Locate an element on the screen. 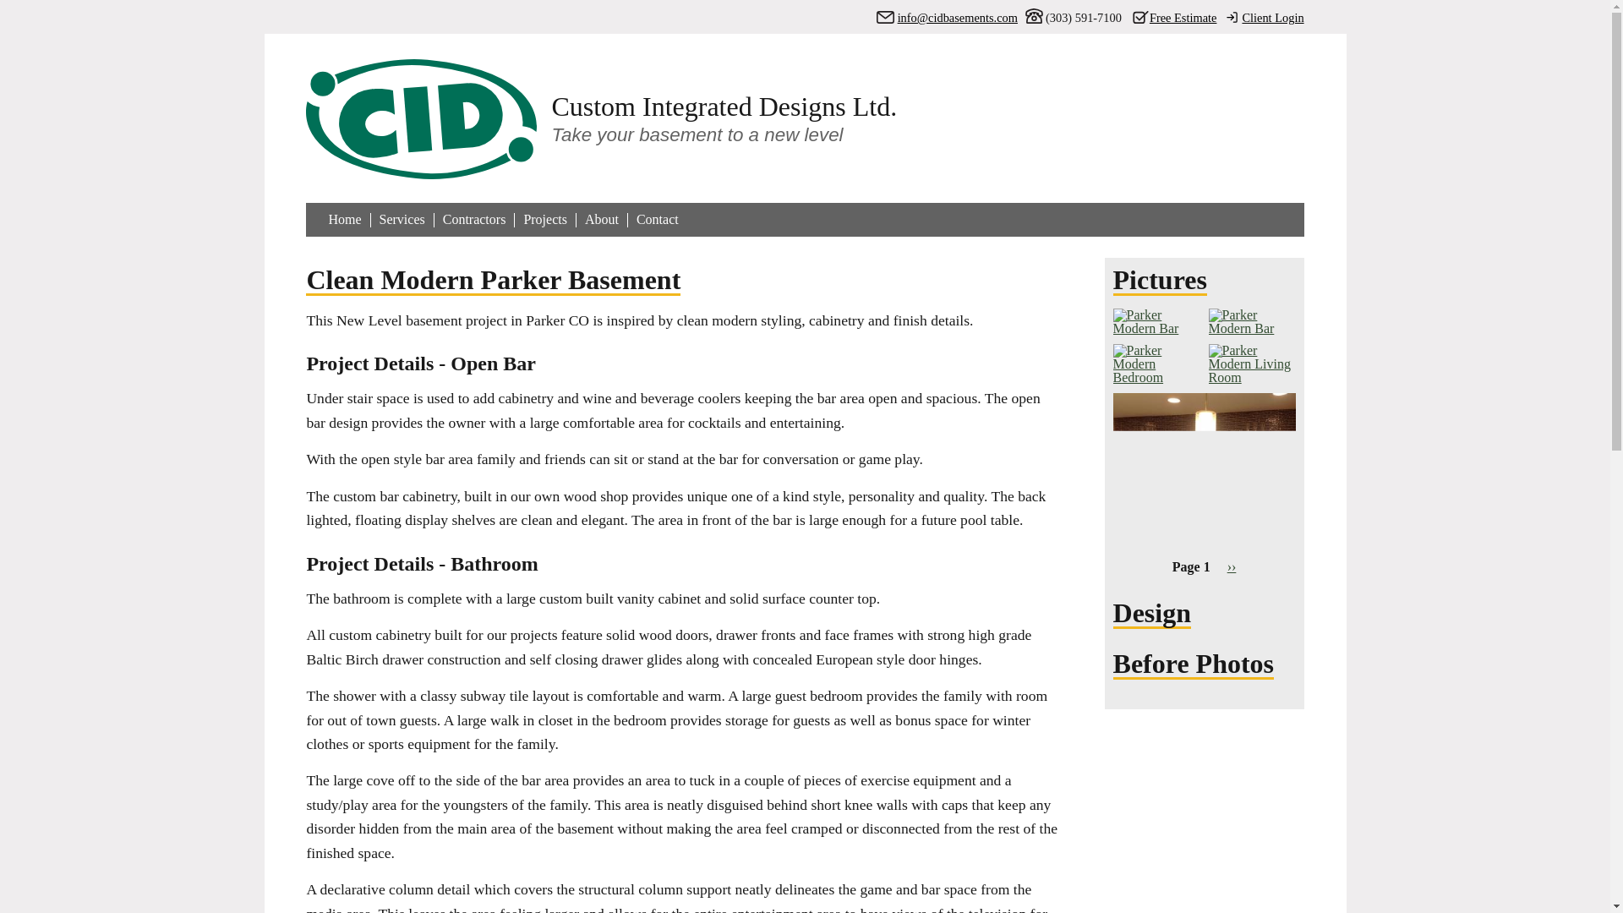 Image resolution: width=1623 pixels, height=913 pixels. About is located at coordinates (601, 220).